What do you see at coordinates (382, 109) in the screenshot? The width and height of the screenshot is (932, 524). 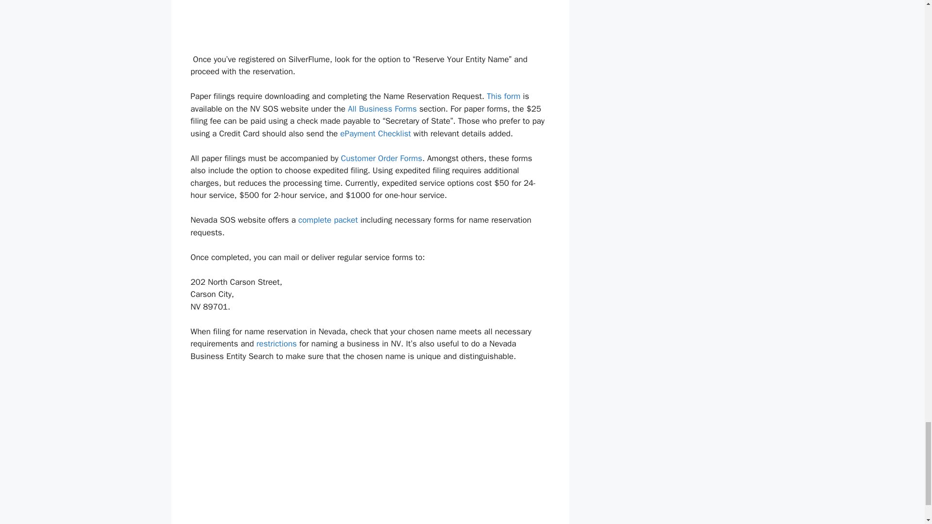 I see `All Business Forms` at bounding box center [382, 109].